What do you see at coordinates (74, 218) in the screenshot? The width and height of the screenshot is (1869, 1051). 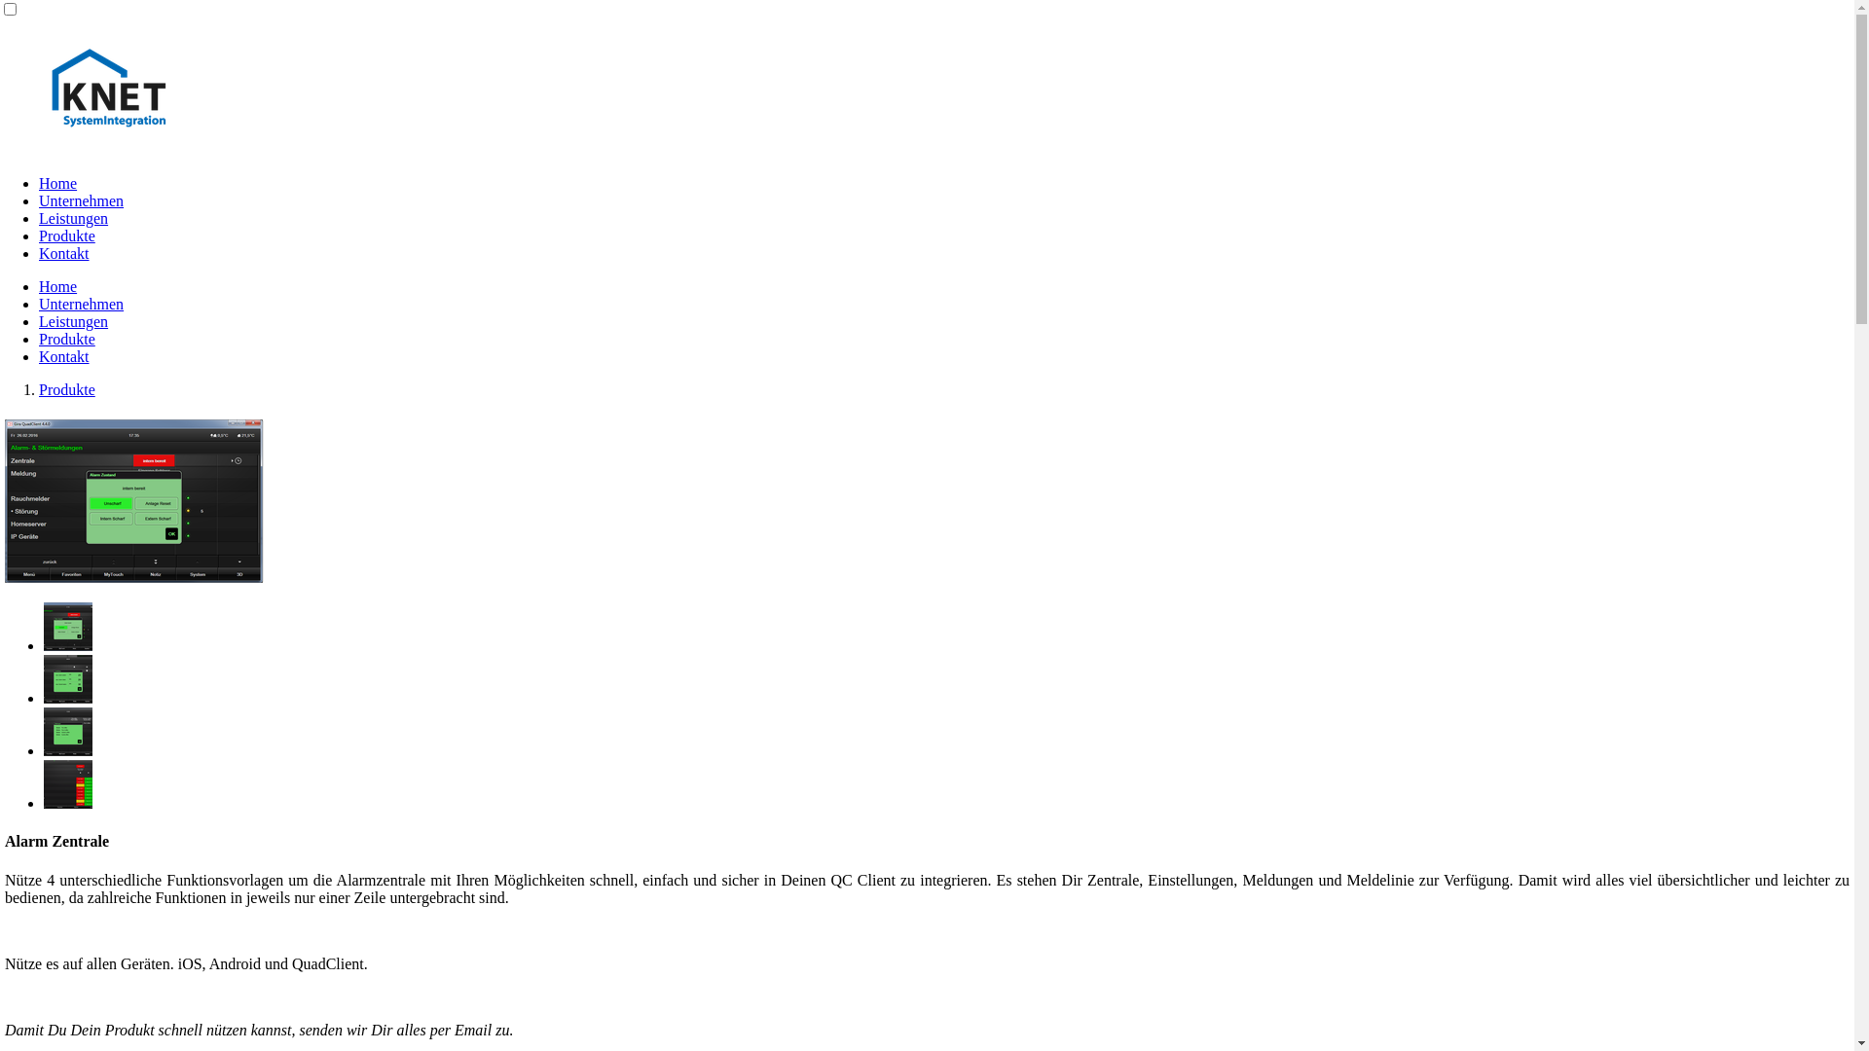 I see `Leistungen` at bounding box center [74, 218].